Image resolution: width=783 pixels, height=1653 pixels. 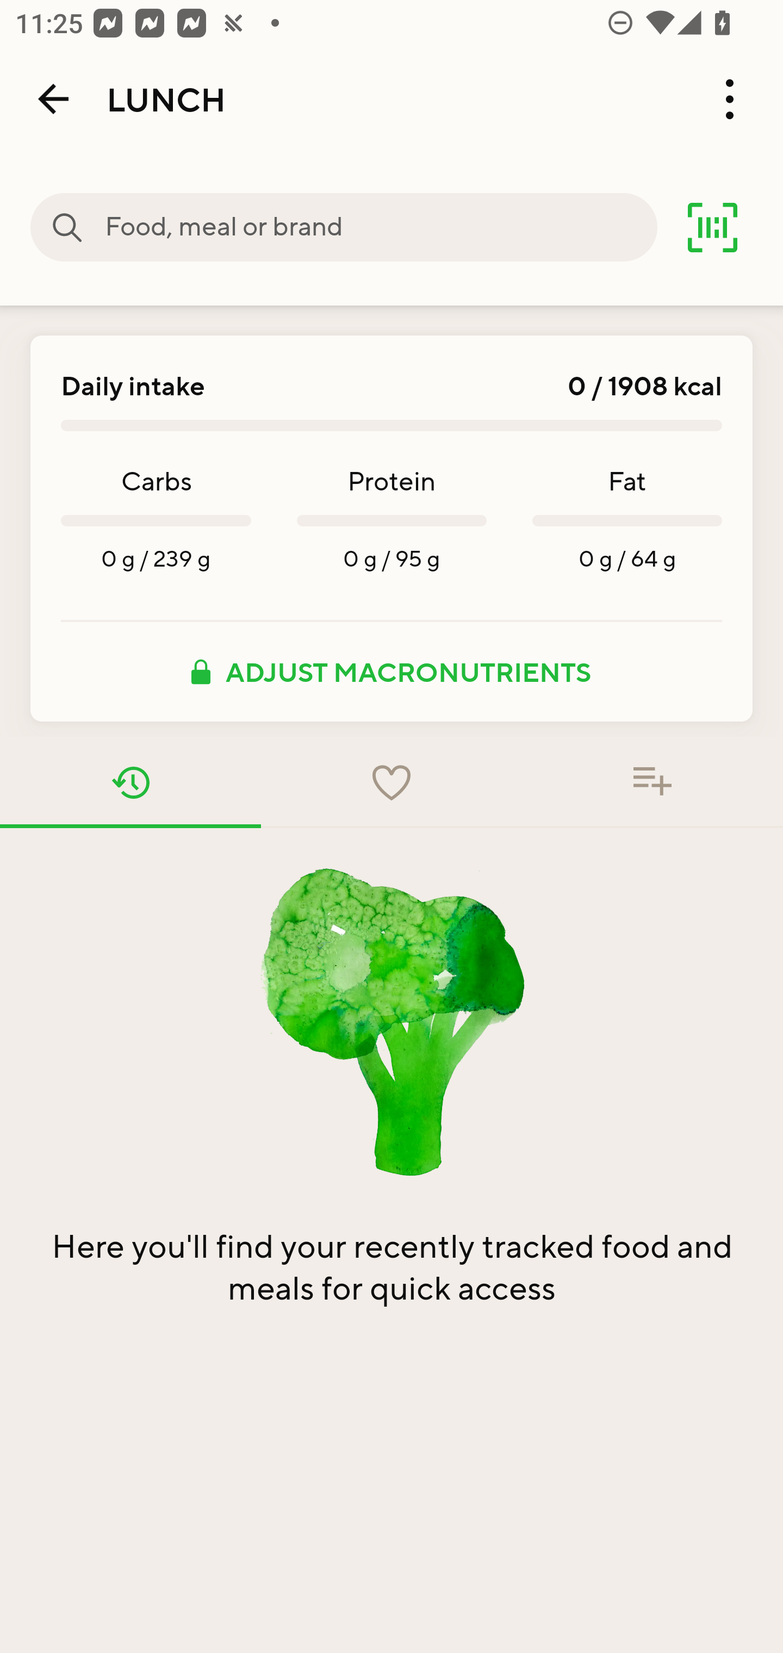 What do you see at coordinates (53, 99) in the screenshot?
I see `Back` at bounding box center [53, 99].